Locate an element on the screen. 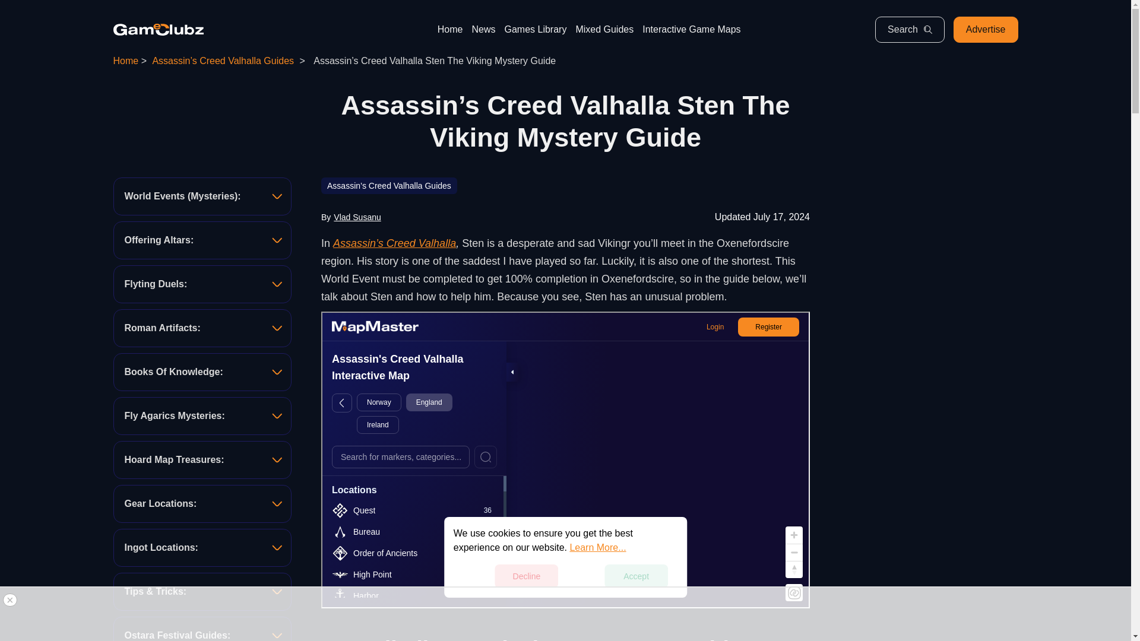 The height and width of the screenshot is (641, 1140). Mixed Guides is located at coordinates (604, 30).